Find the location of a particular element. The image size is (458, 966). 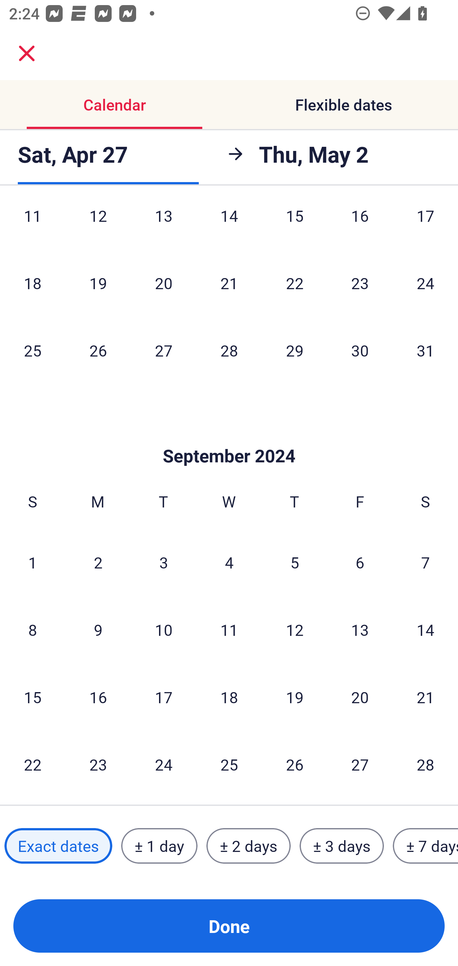

11 Wednesday, September 11, 2024 is located at coordinates (229, 630).